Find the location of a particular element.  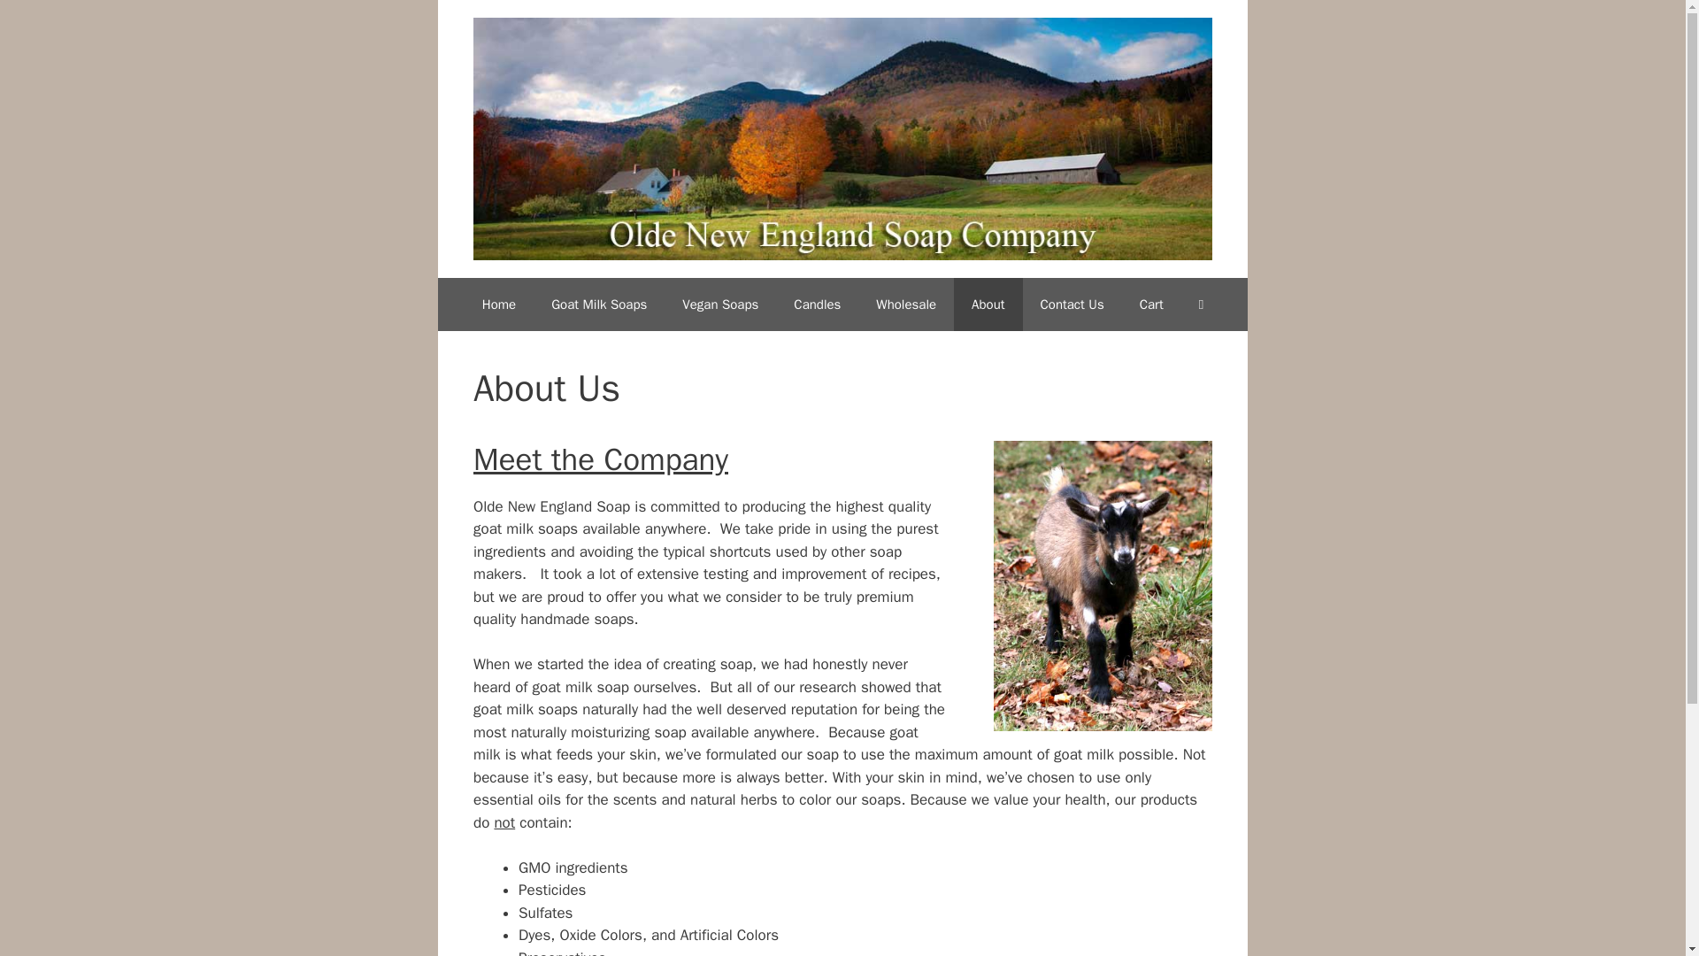

View all Goat Milk Soaps is located at coordinates (598, 305).